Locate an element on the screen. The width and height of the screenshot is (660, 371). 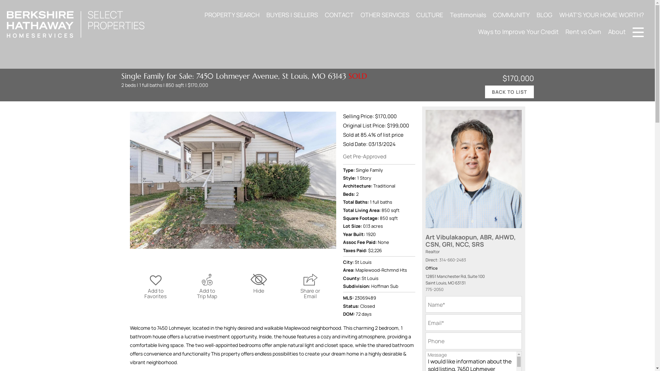
CONTACT is located at coordinates (339, 14).